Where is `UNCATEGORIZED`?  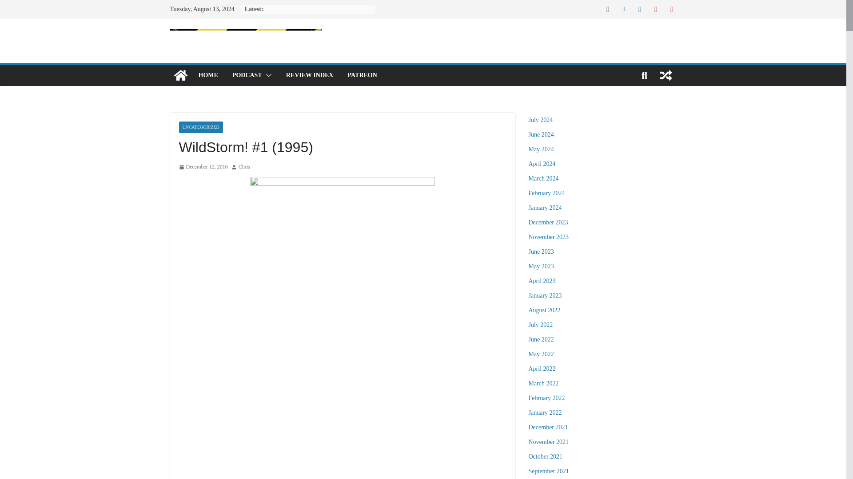 UNCATEGORIZED is located at coordinates (200, 127).